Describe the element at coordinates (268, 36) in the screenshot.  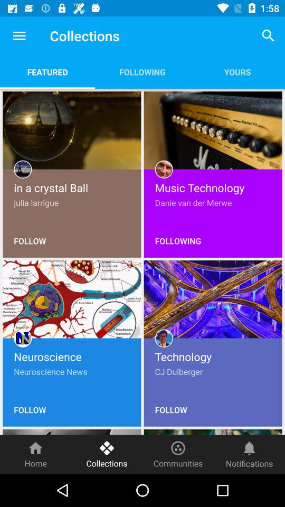
I see `press the item next to following icon` at that location.